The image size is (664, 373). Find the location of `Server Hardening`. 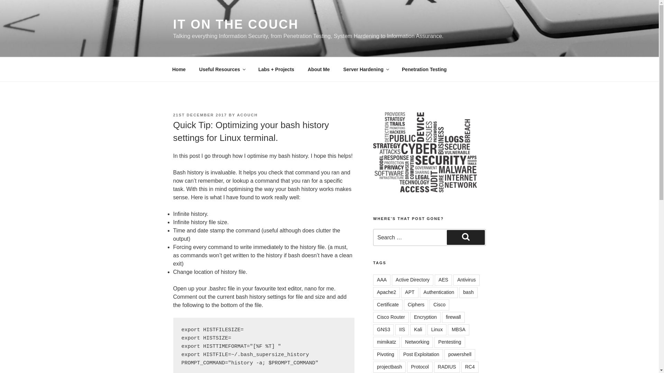

Server Hardening is located at coordinates (366, 69).